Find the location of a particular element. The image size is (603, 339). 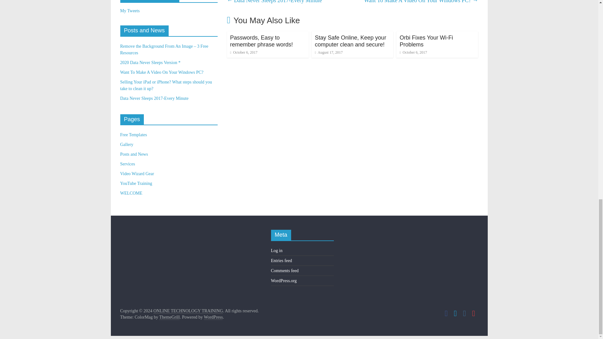

6:30 pm is located at coordinates (244, 52).